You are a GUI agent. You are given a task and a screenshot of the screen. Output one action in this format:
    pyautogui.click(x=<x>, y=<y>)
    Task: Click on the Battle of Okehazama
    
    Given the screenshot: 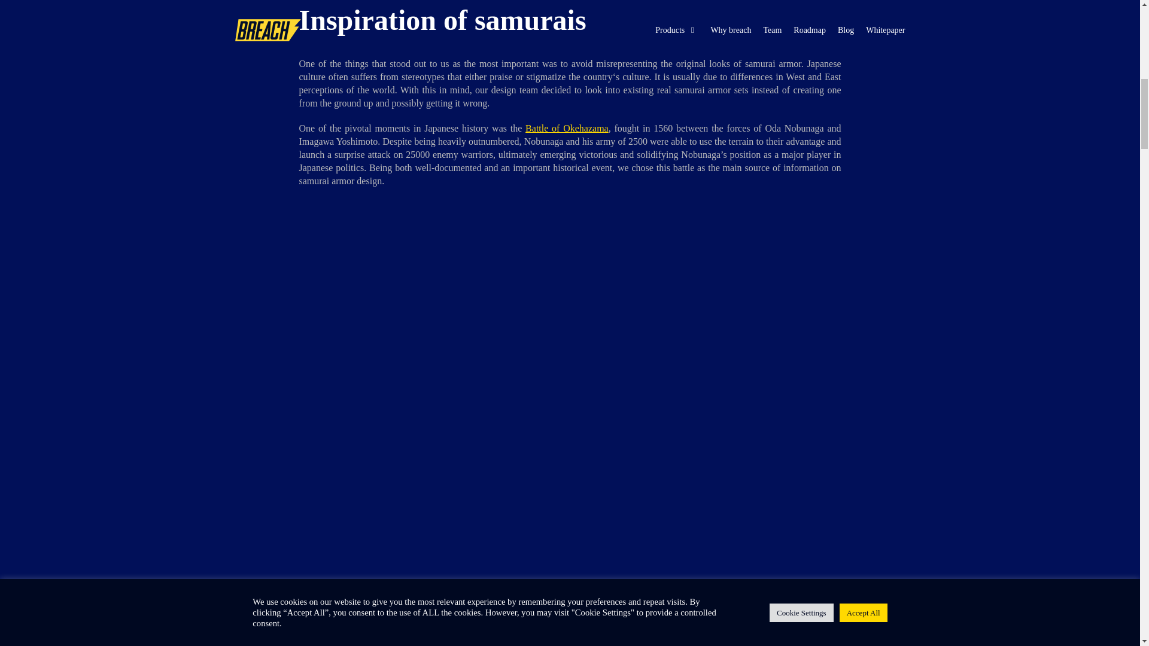 What is the action you would take?
    pyautogui.click(x=567, y=128)
    